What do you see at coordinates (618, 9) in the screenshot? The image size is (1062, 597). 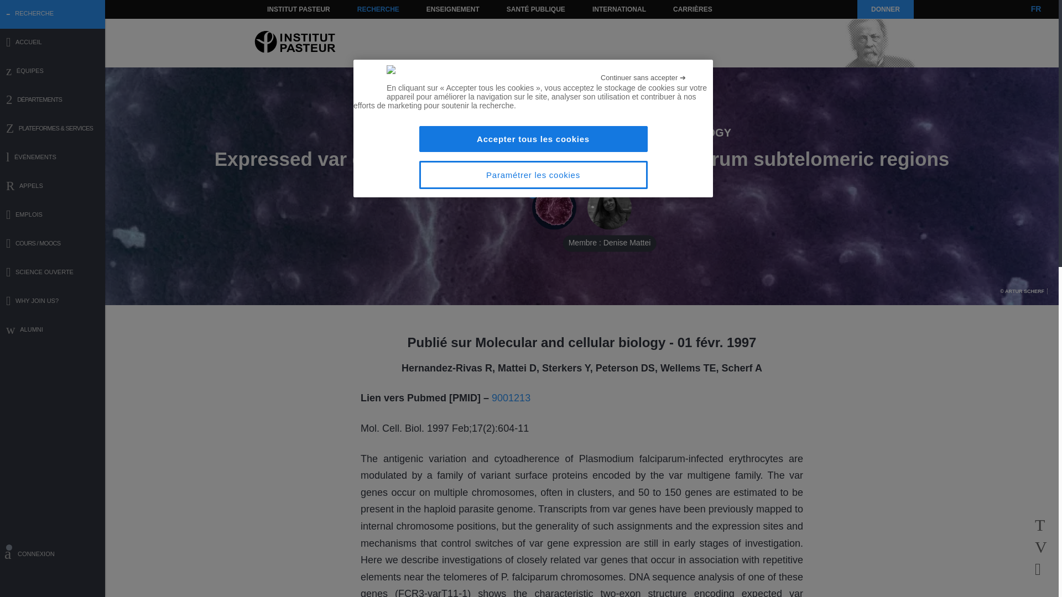 I see `INTERNATIONAL` at bounding box center [618, 9].